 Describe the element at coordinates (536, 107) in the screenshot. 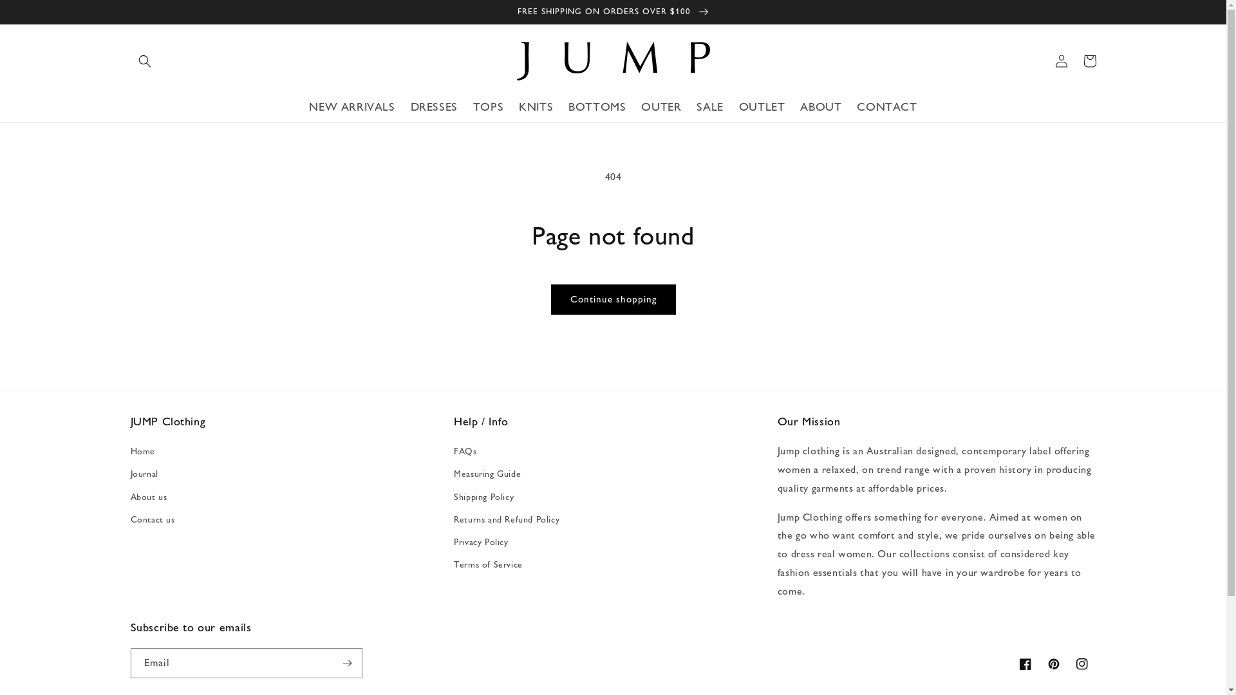

I see `KNITS` at that location.